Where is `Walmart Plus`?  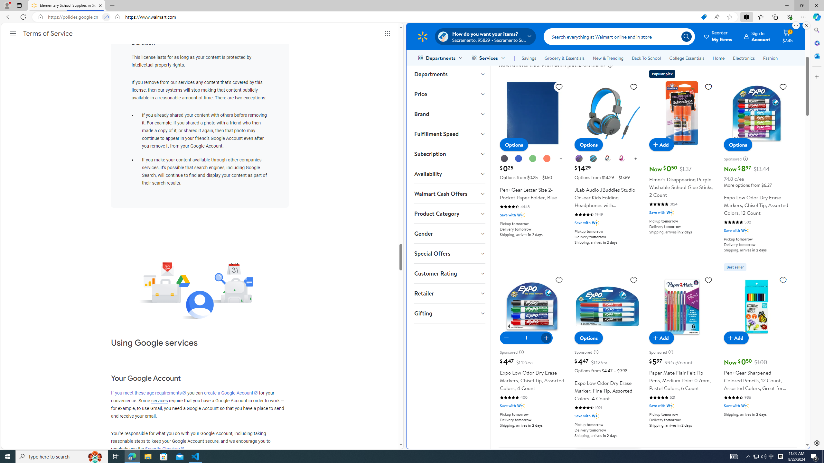 Walmart Plus is located at coordinates (745, 406).